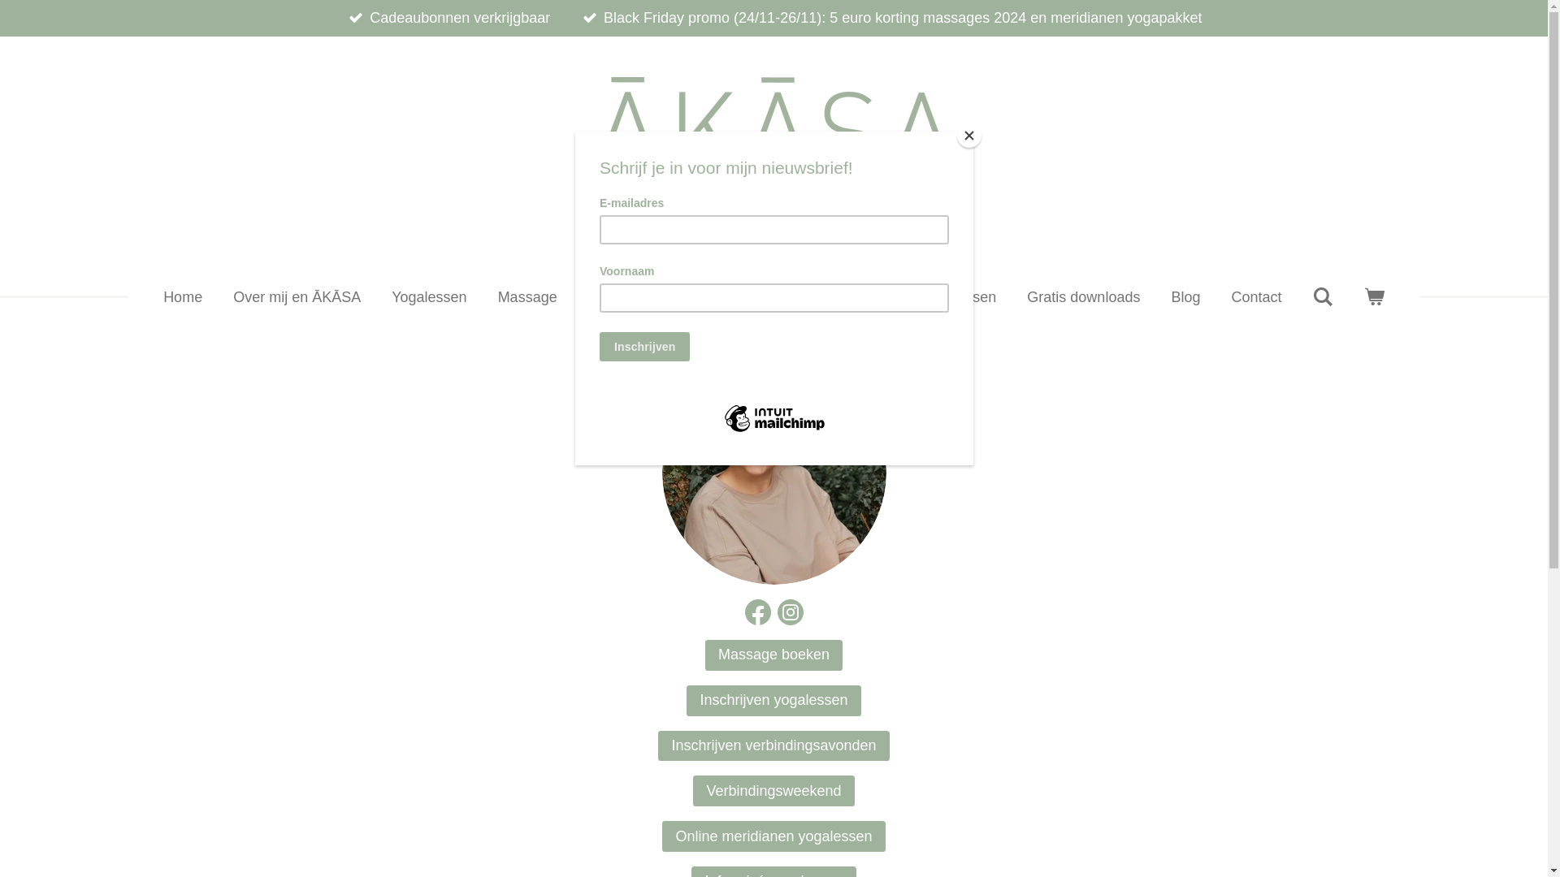  Describe the element at coordinates (528, 297) in the screenshot. I see `Massage` at that location.